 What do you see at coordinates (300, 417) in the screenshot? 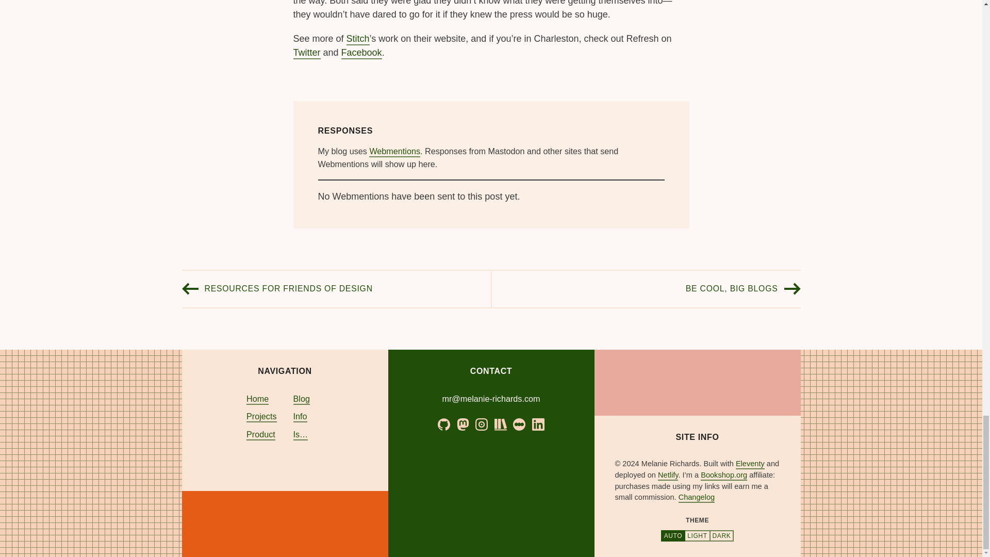
I see `Info` at bounding box center [300, 417].